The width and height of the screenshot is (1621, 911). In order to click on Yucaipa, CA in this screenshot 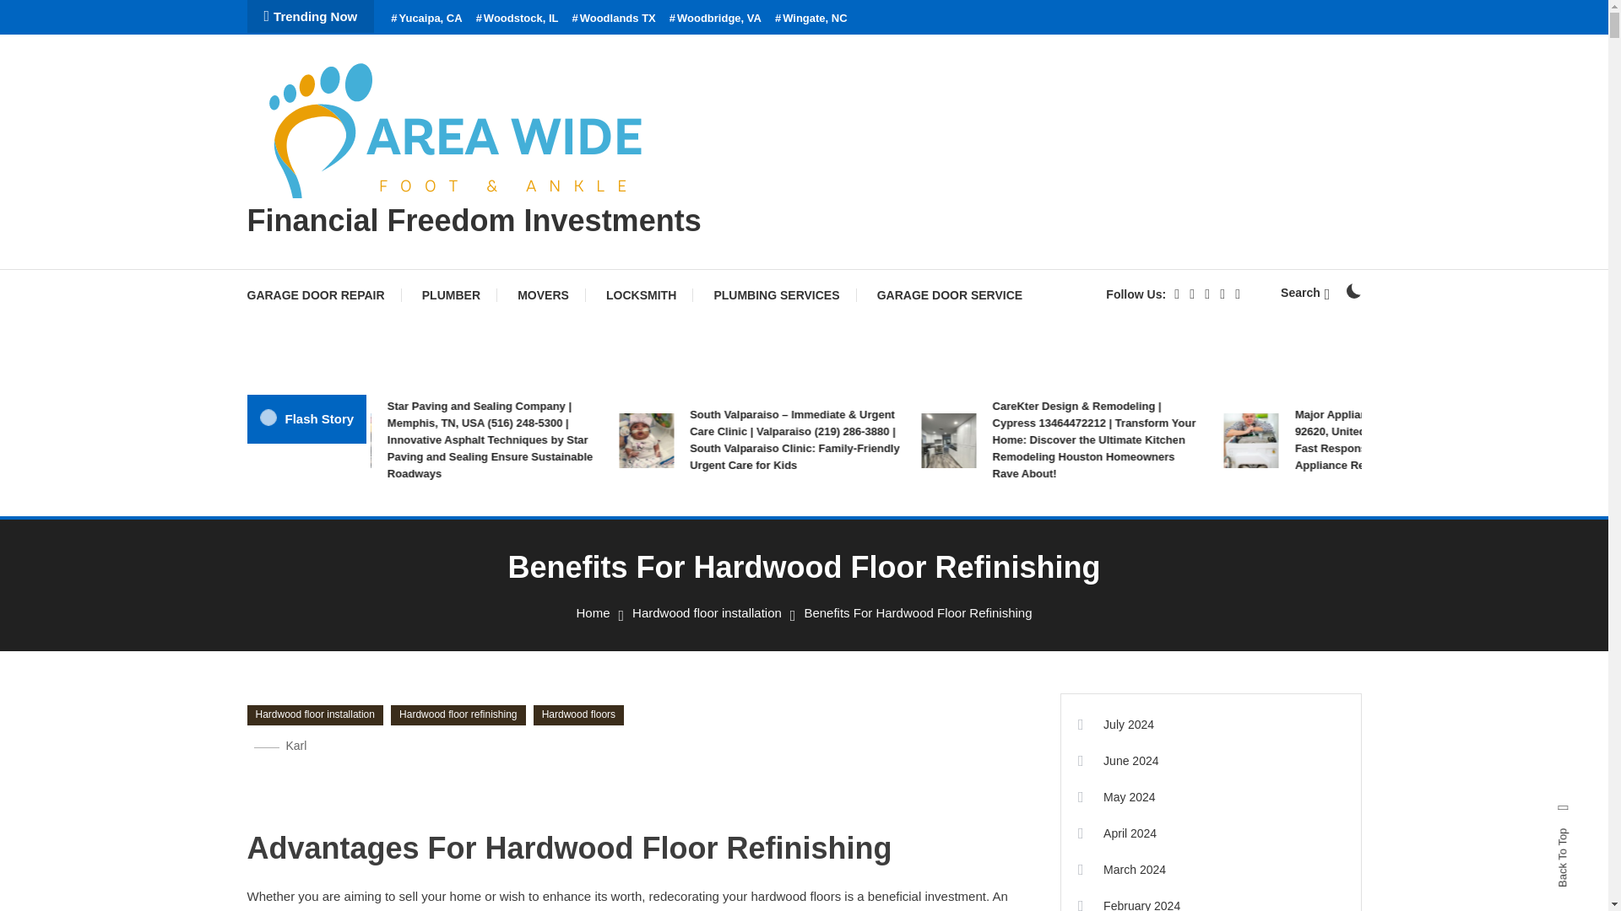, I will do `click(426, 19)`.